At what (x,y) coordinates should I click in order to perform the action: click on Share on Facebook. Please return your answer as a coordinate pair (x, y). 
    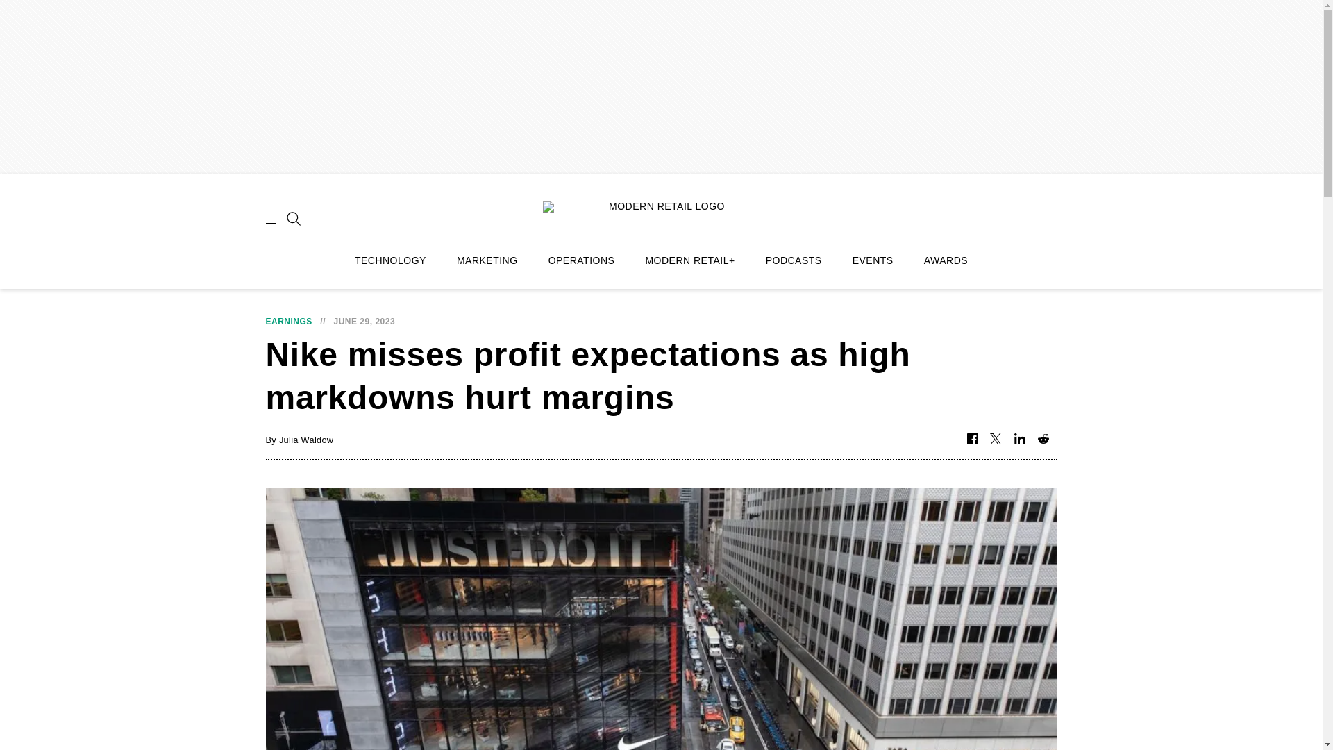
    Looking at the image, I should click on (972, 440).